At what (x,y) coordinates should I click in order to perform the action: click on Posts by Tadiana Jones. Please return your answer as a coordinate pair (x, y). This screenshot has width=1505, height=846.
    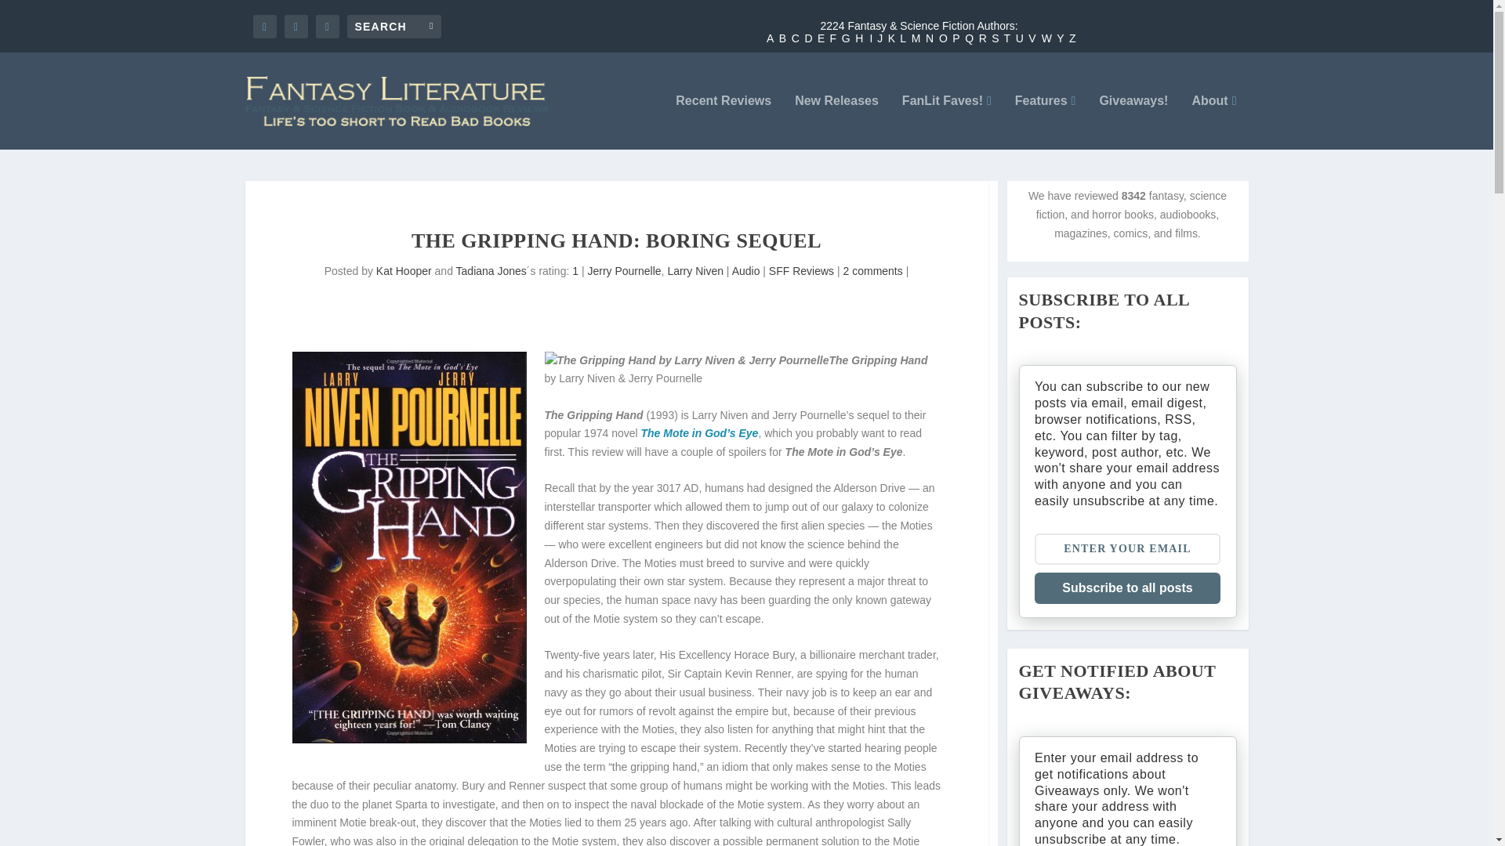
    Looking at the image, I should click on (491, 271).